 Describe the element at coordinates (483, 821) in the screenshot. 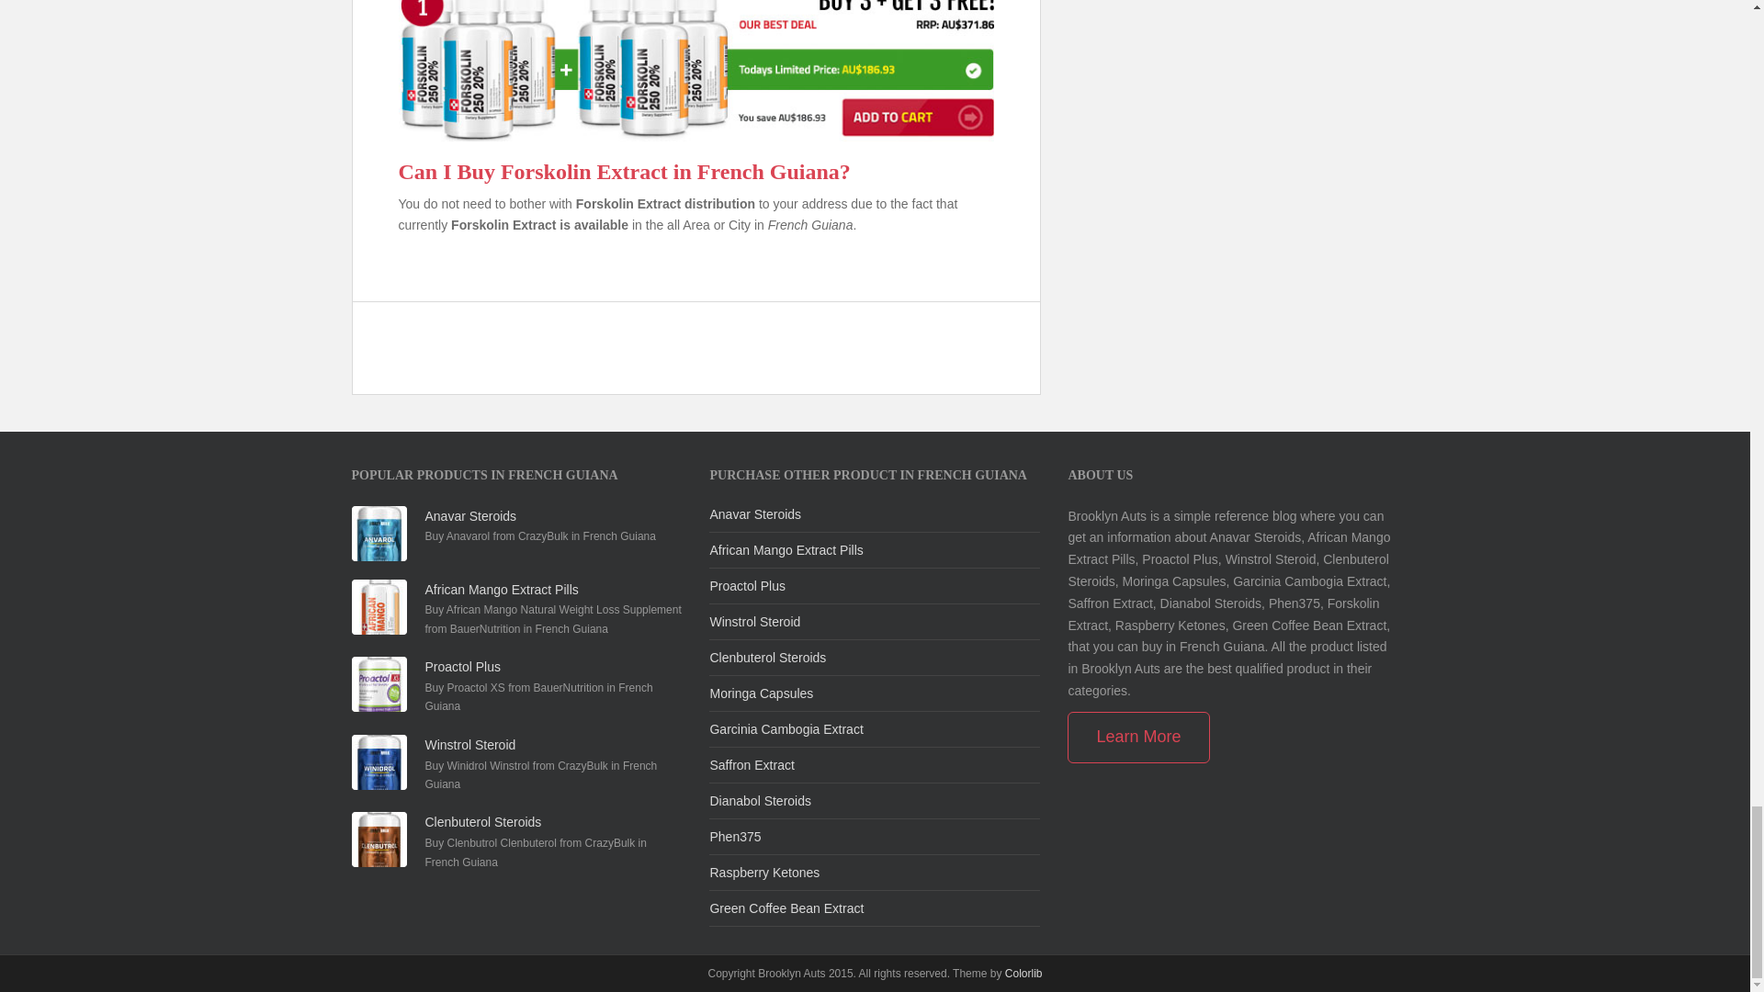

I see `Clenbuterol Steroids` at that location.